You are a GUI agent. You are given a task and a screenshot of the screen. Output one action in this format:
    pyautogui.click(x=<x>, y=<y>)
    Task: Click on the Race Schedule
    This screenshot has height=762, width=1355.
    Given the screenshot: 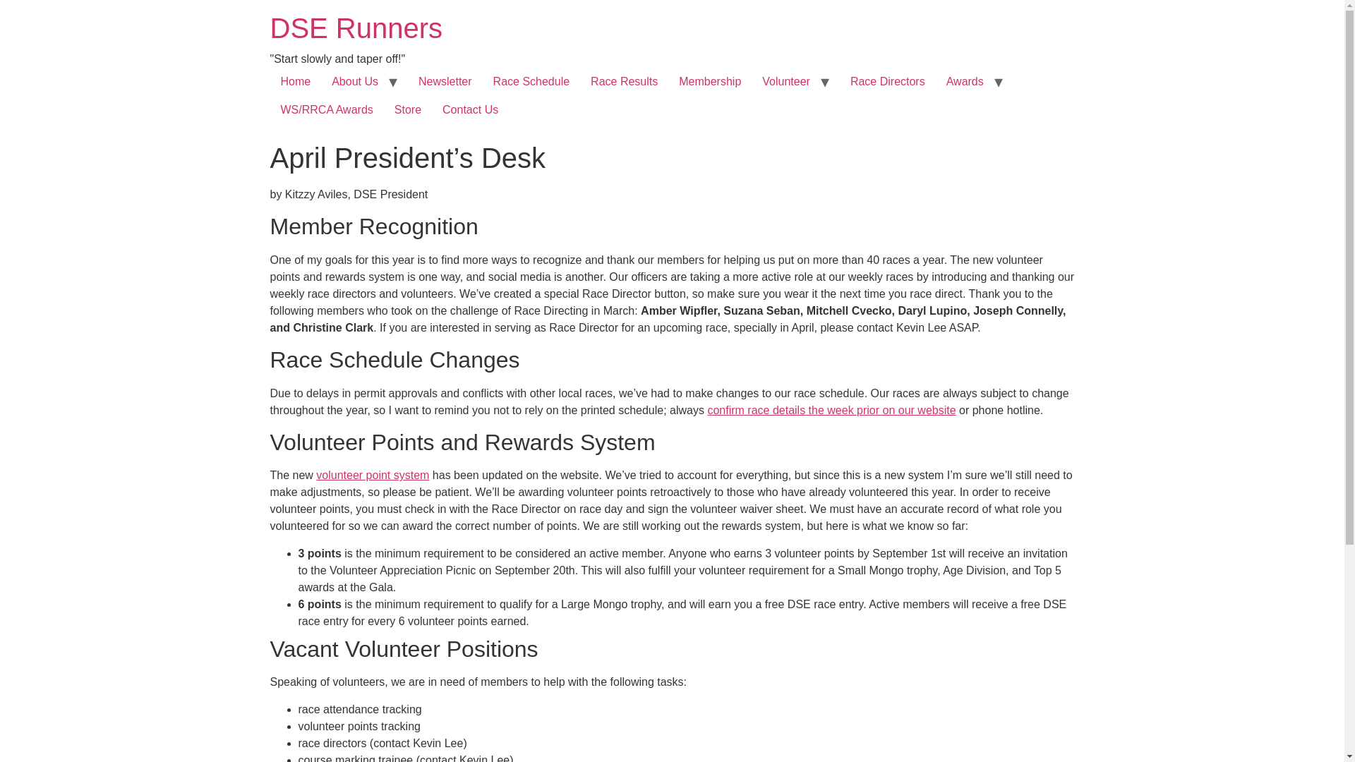 What is the action you would take?
    pyautogui.click(x=531, y=82)
    